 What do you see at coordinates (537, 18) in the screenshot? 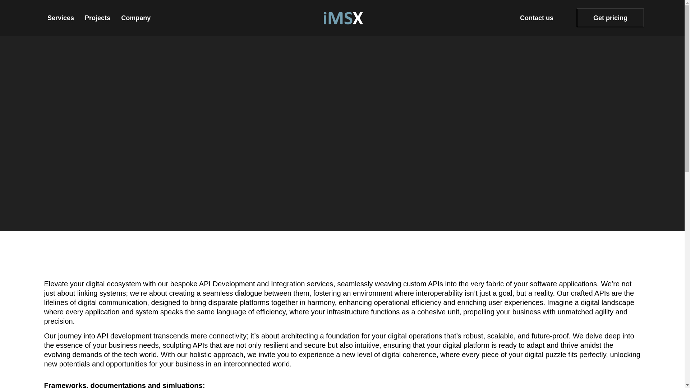
I see `Contact us` at bounding box center [537, 18].